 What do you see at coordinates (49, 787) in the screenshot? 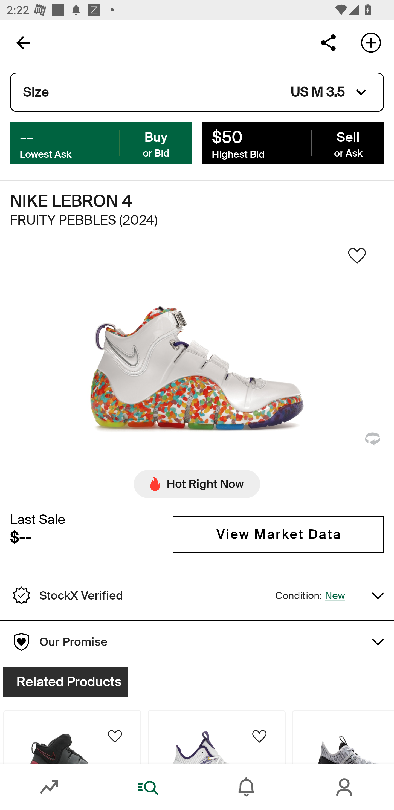
I see `Market` at bounding box center [49, 787].